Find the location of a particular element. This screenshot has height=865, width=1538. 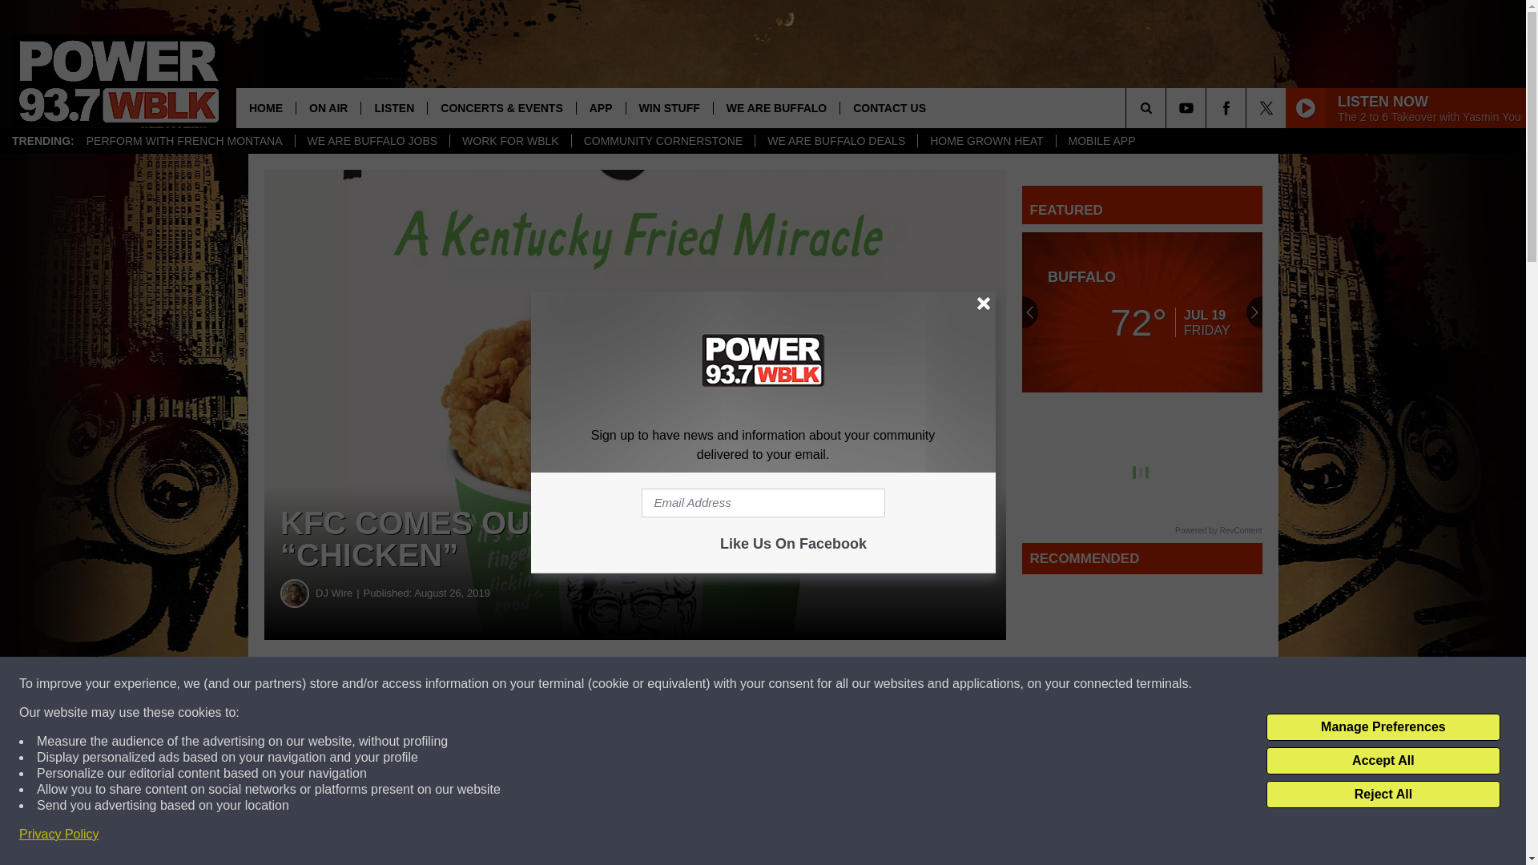

Manage Preferences is located at coordinates (1383, 727).